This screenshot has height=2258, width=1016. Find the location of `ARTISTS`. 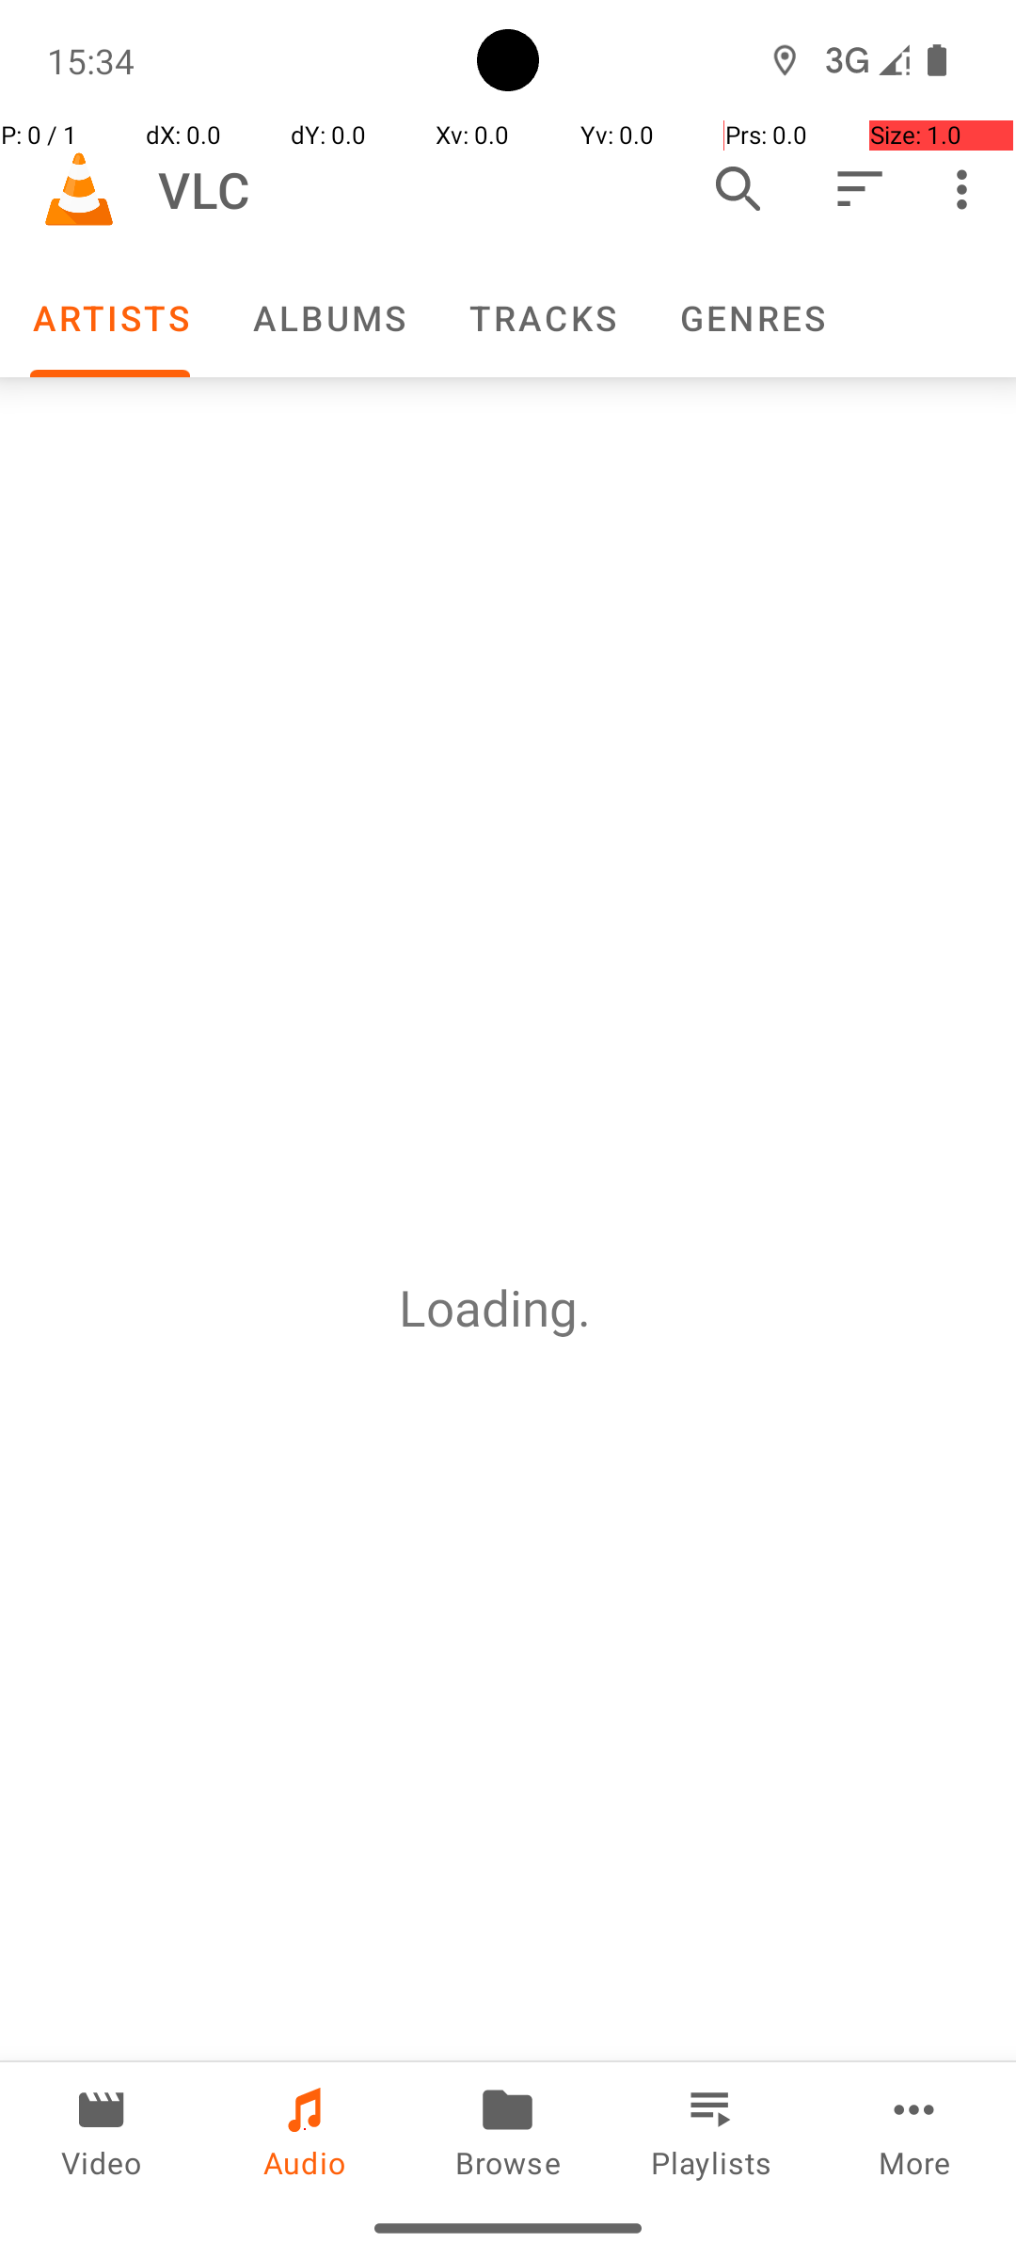

ARTISTS is located at coordinates (110, 318).